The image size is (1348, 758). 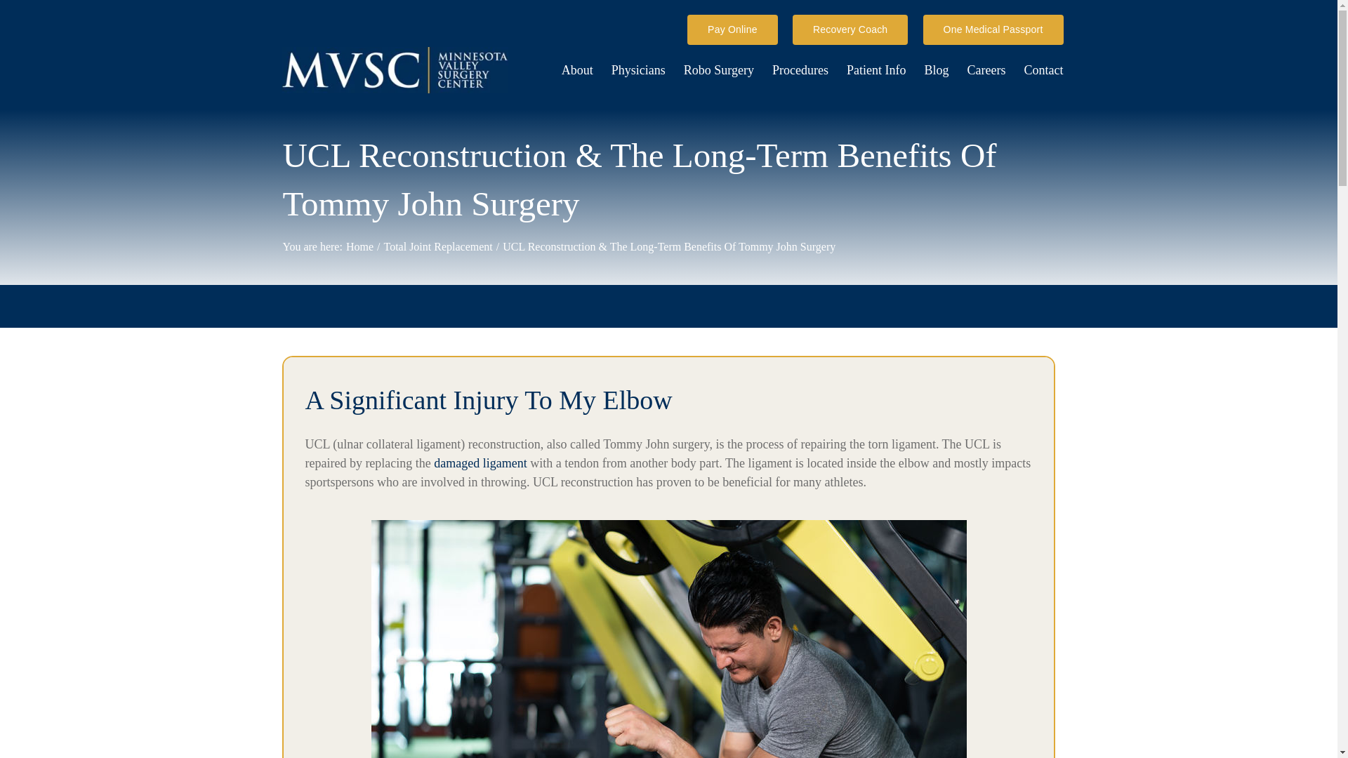 What do you see at coordinates (850, 29) in the screenshot?
I see `Recovery Coach` at bounding box center [850, 29].